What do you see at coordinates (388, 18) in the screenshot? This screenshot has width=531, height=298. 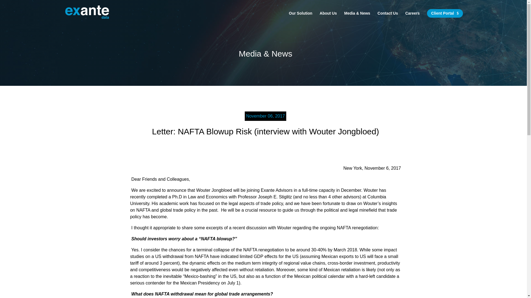 I see `Contact Us` at bounding box center [388, 18].